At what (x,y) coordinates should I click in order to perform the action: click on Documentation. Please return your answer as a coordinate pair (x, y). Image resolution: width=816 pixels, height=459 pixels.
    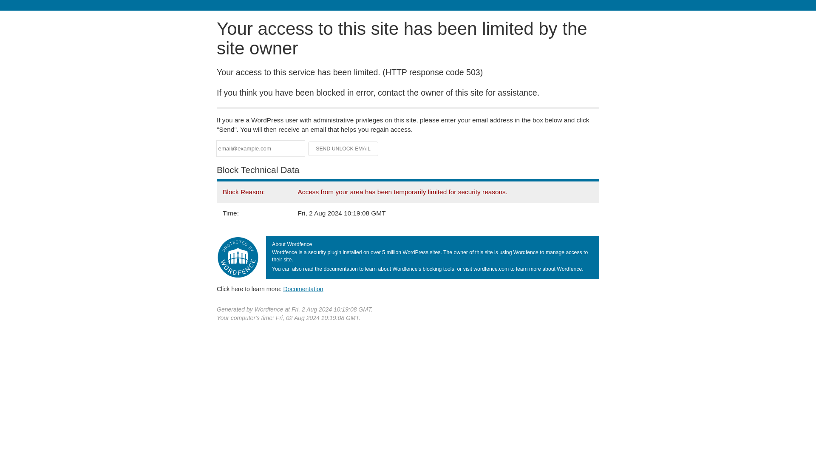
    Looking at the image, I should click on (303, 289).